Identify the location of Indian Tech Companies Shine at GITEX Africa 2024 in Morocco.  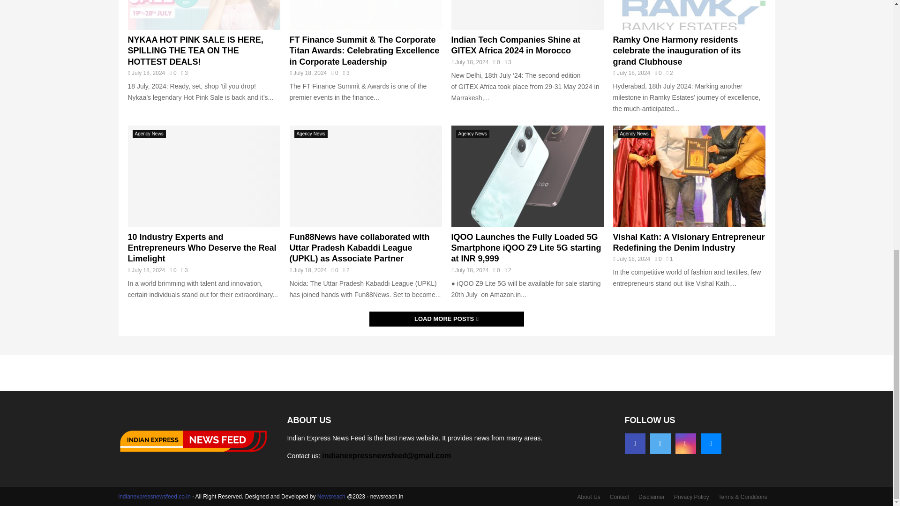
(516, 45).